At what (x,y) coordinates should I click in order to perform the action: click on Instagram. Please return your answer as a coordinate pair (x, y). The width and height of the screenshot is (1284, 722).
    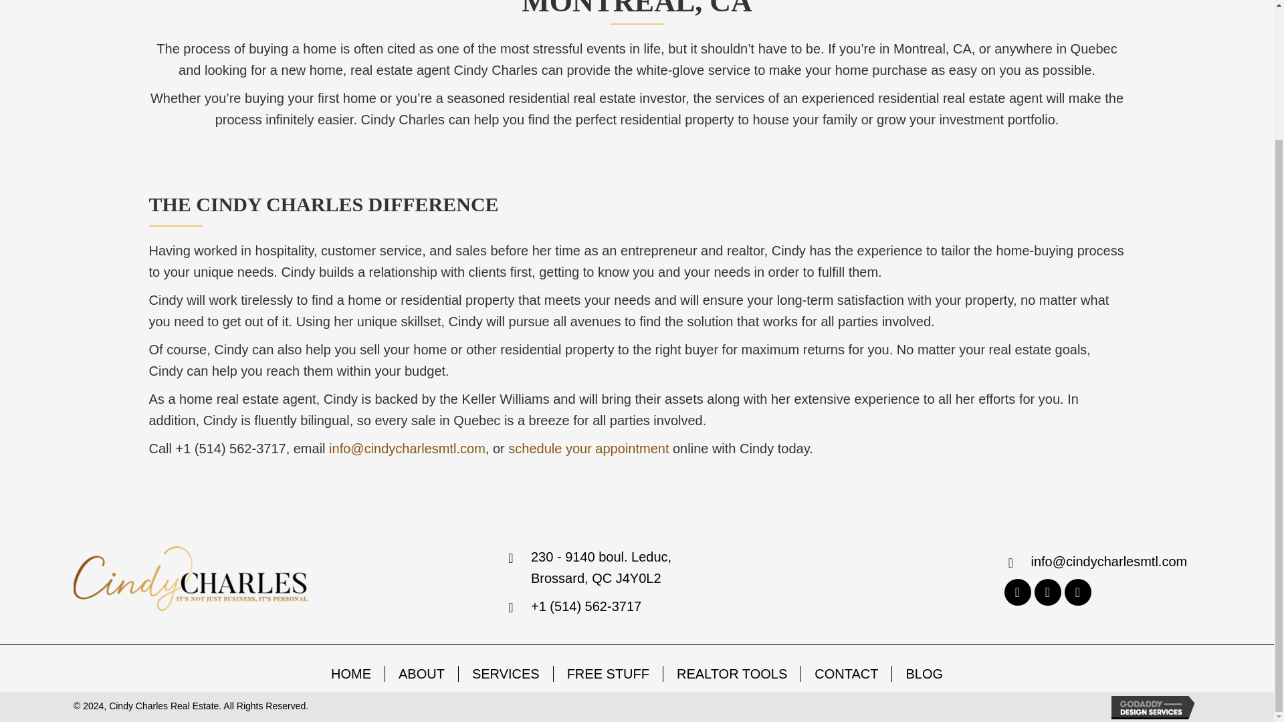
    Looking at the image, I should click on (1047, 592).